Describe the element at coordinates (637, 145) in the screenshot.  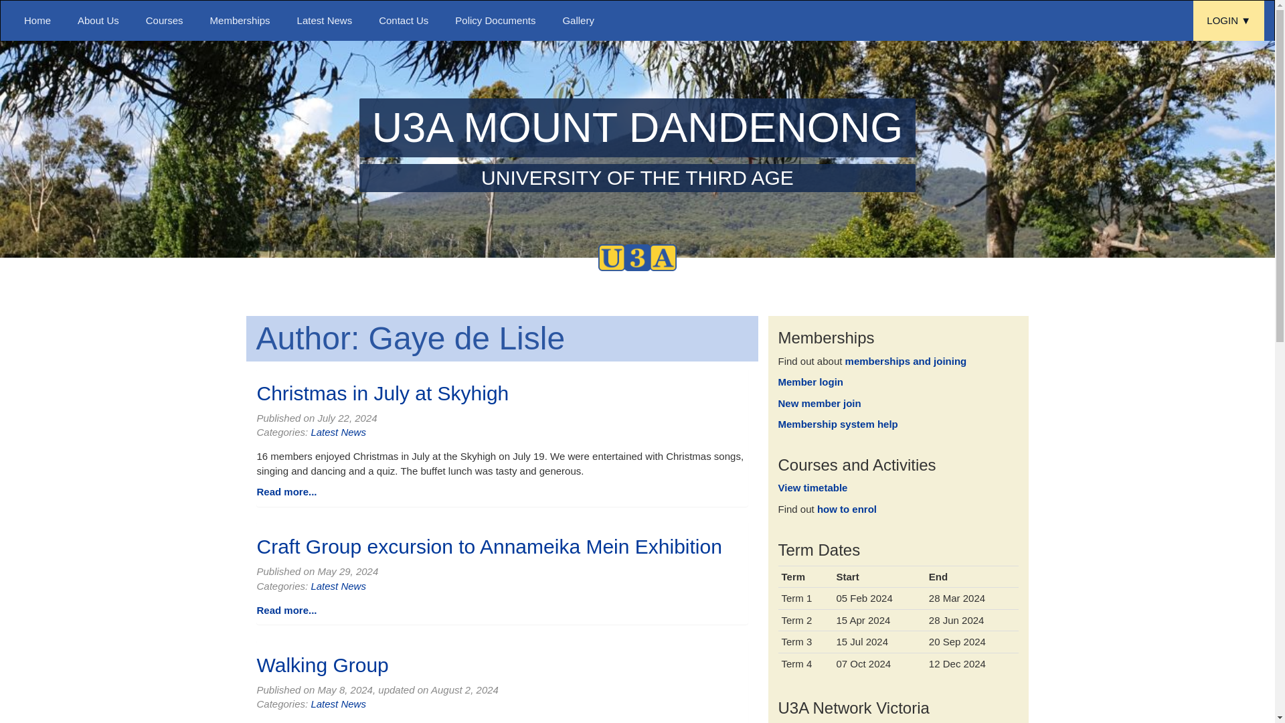
I see `Courses` at that location.